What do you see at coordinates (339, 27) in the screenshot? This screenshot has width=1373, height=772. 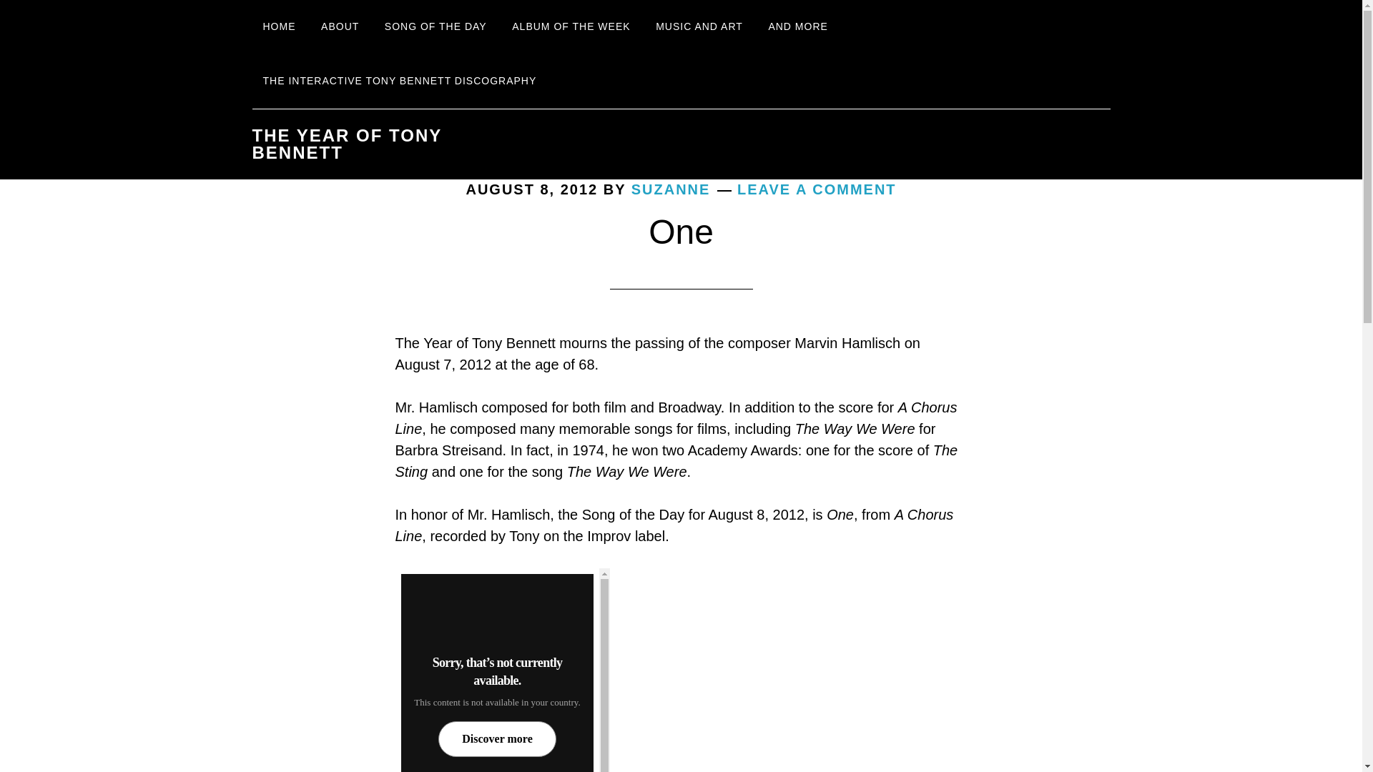 I see `ABOUT` at bounding box center [339, 27].